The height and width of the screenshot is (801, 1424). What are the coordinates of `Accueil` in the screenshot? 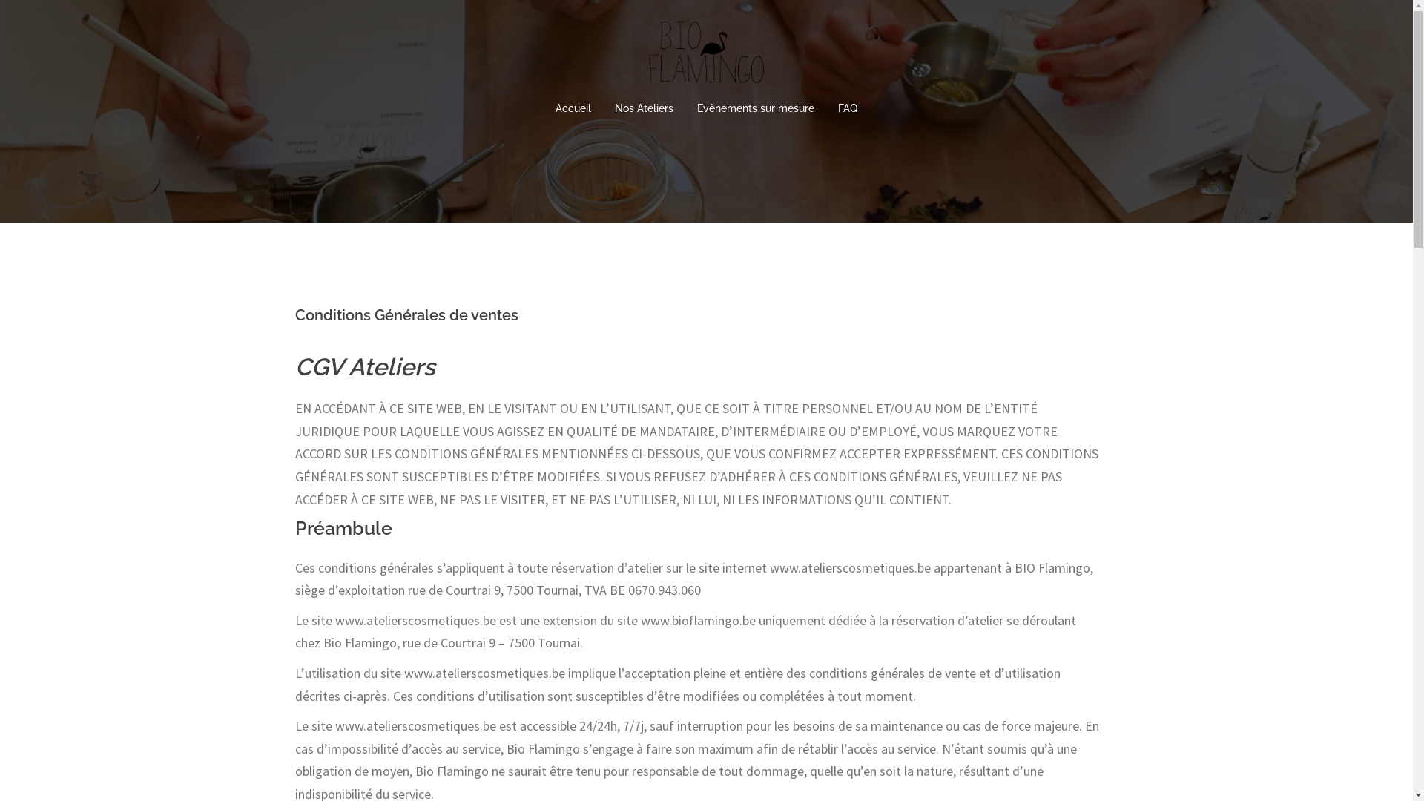 It's located at (573, 109).